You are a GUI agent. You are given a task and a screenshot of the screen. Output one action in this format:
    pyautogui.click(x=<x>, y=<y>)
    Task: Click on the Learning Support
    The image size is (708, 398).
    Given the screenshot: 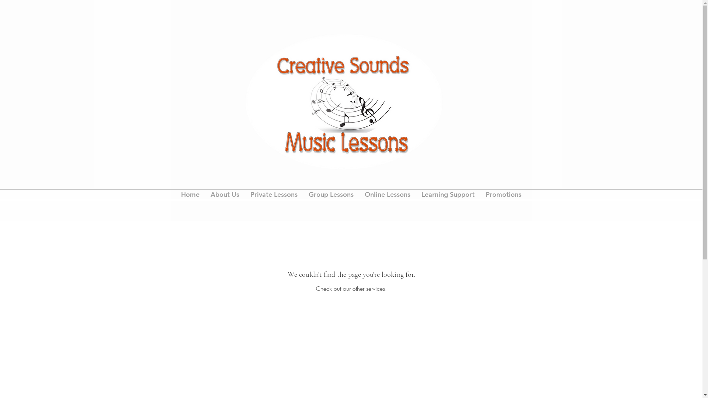 What is the action you would take?
    pyautogui.click(x=448, y=195)
    